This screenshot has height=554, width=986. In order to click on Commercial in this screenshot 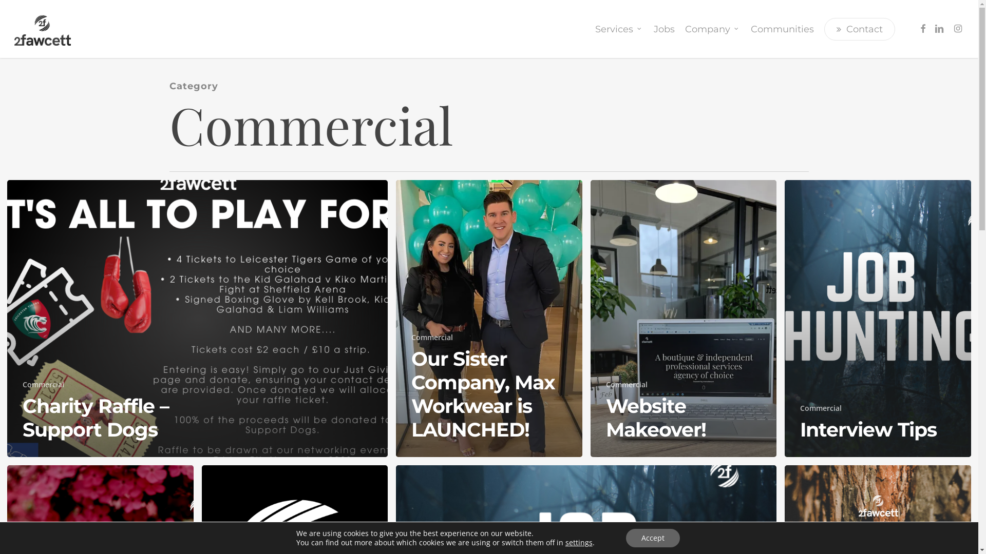, I will do `click(43, 384)`.